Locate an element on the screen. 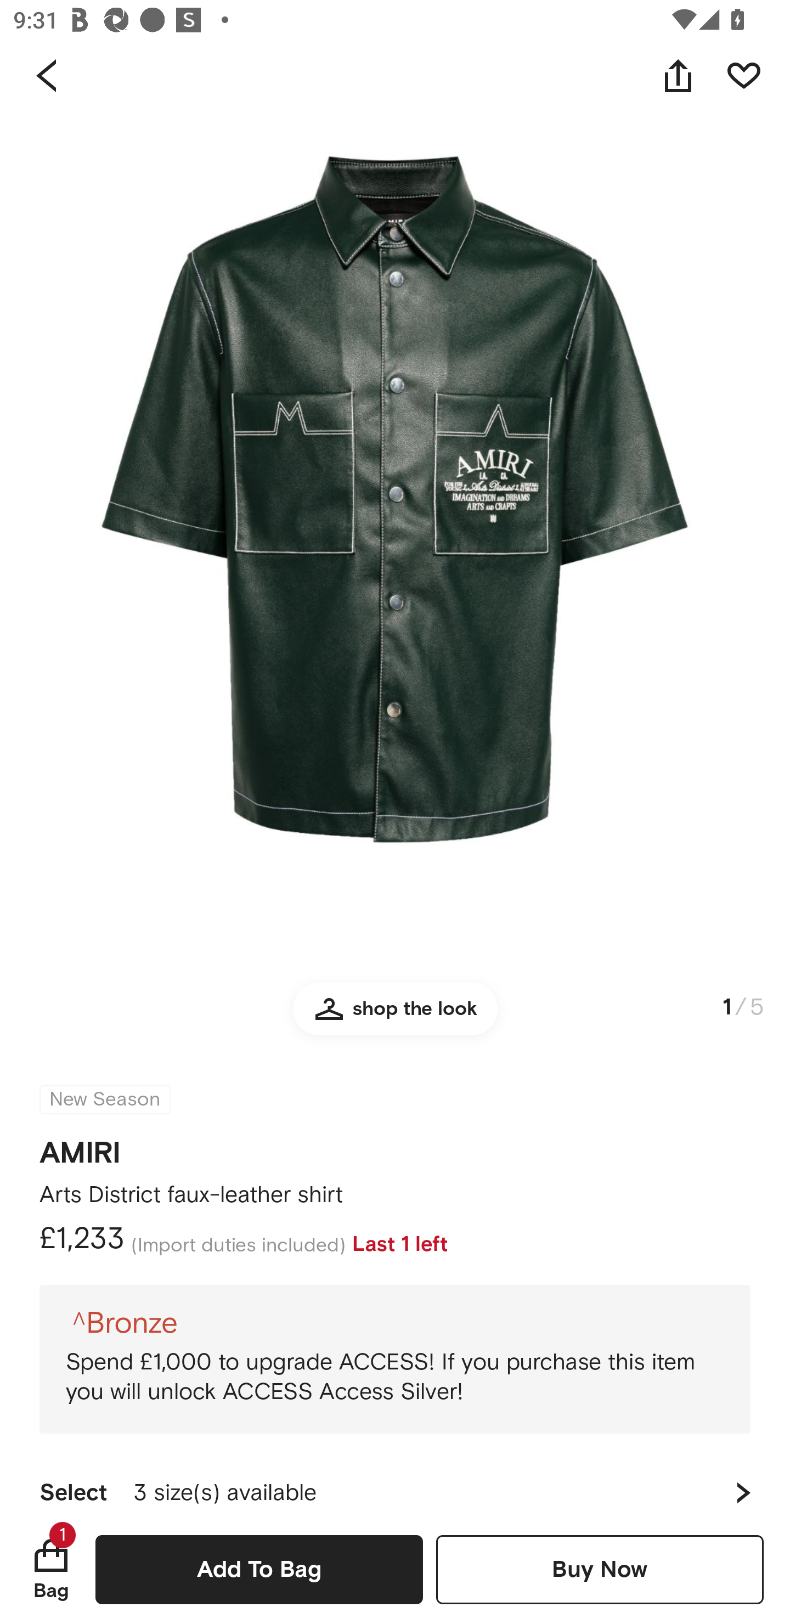  Select 3 size(s) available is located at coordinates (395, 1484).